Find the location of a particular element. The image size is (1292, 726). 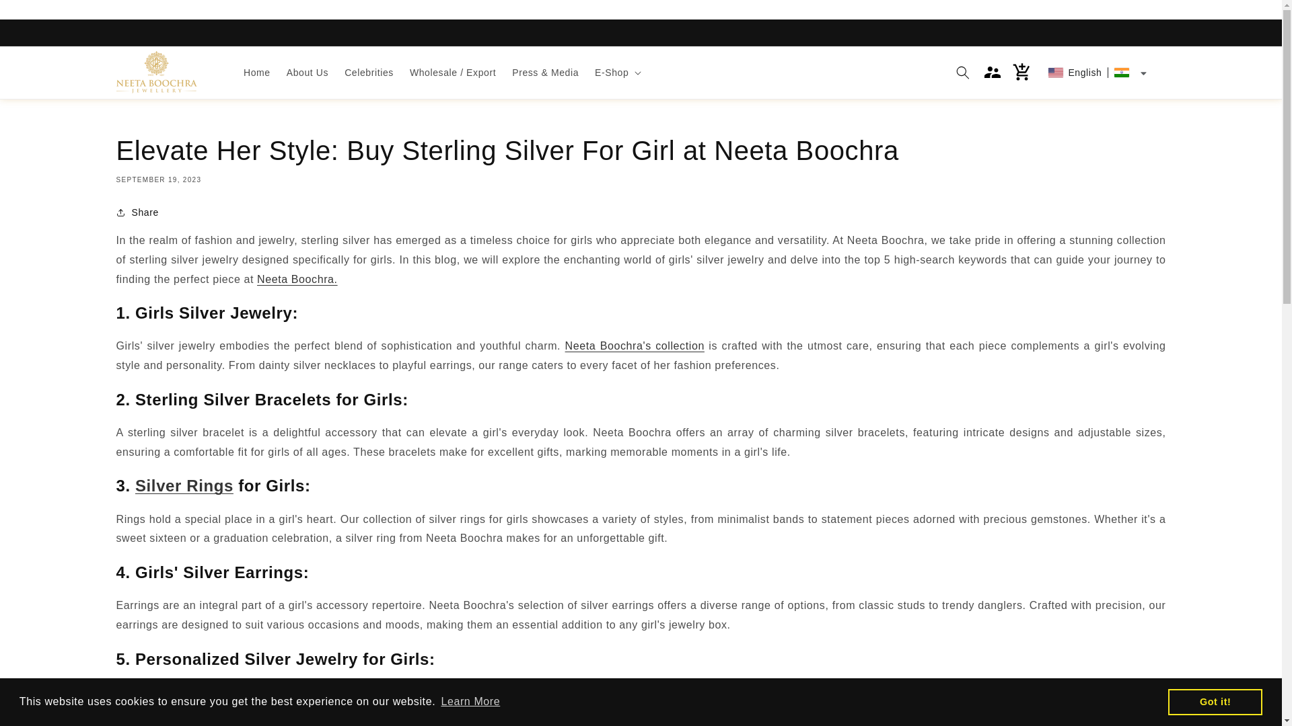

Skip to content is located at coordinates (40, 15).